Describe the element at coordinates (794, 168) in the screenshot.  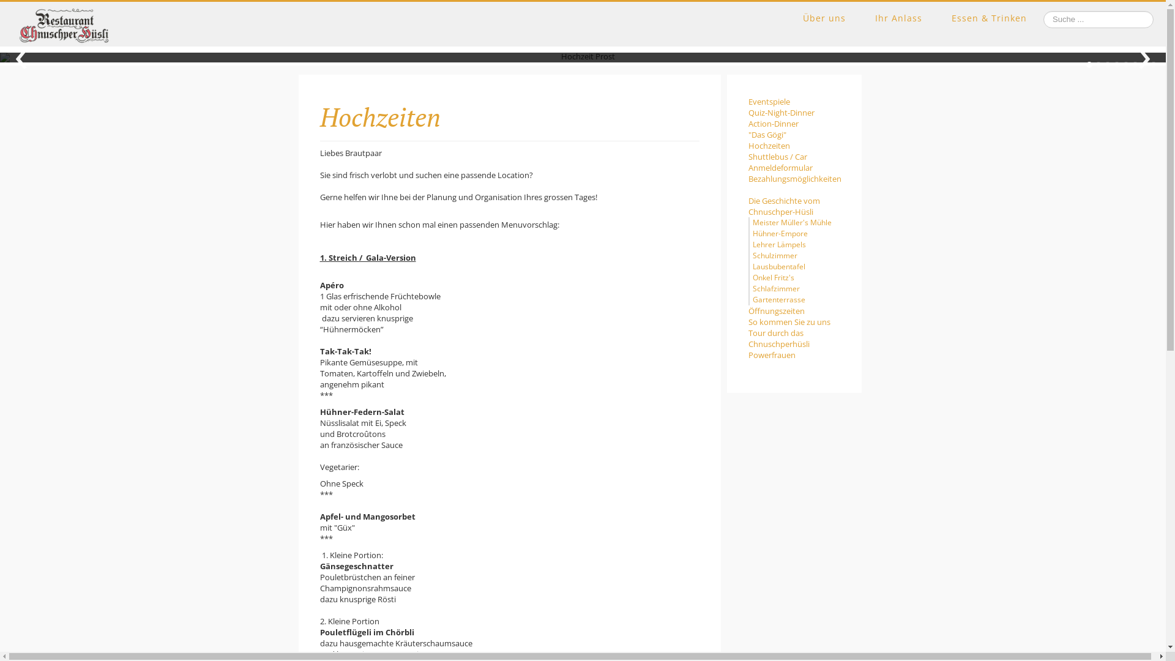
I see `Anmeldeformular` at that location.